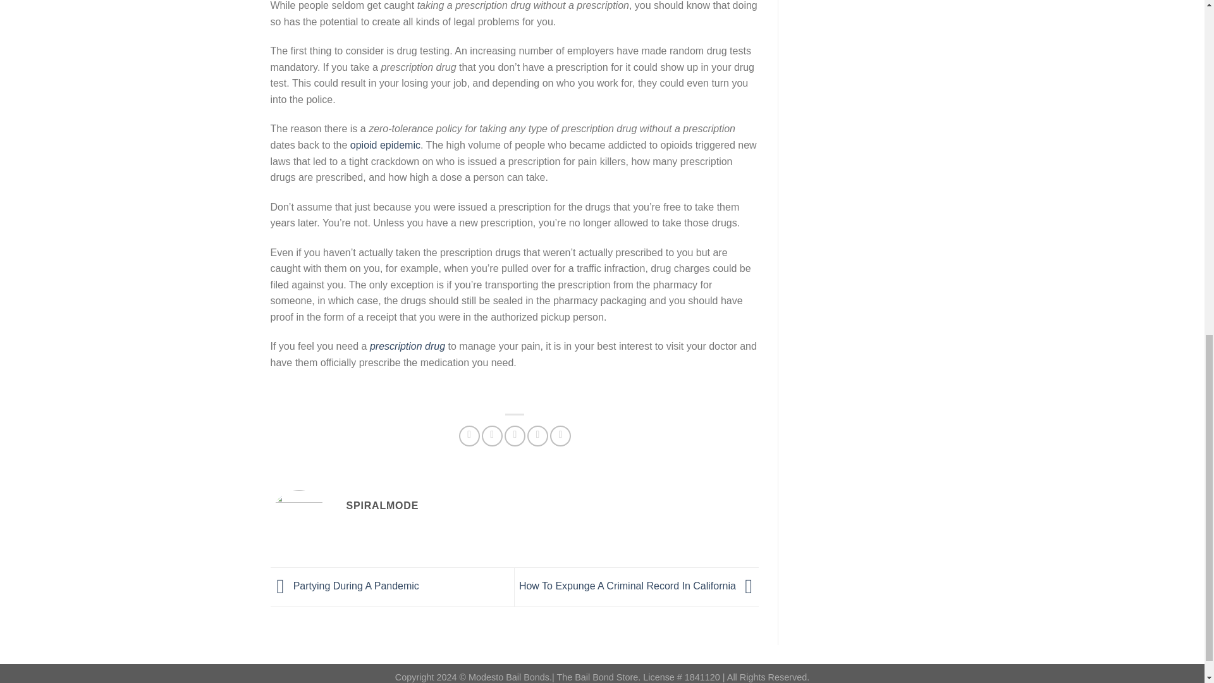 Image resolution: width=1214 pixels, height=683 pixels. I want to click on Commonly Broken California Laws, so click(407, 346).